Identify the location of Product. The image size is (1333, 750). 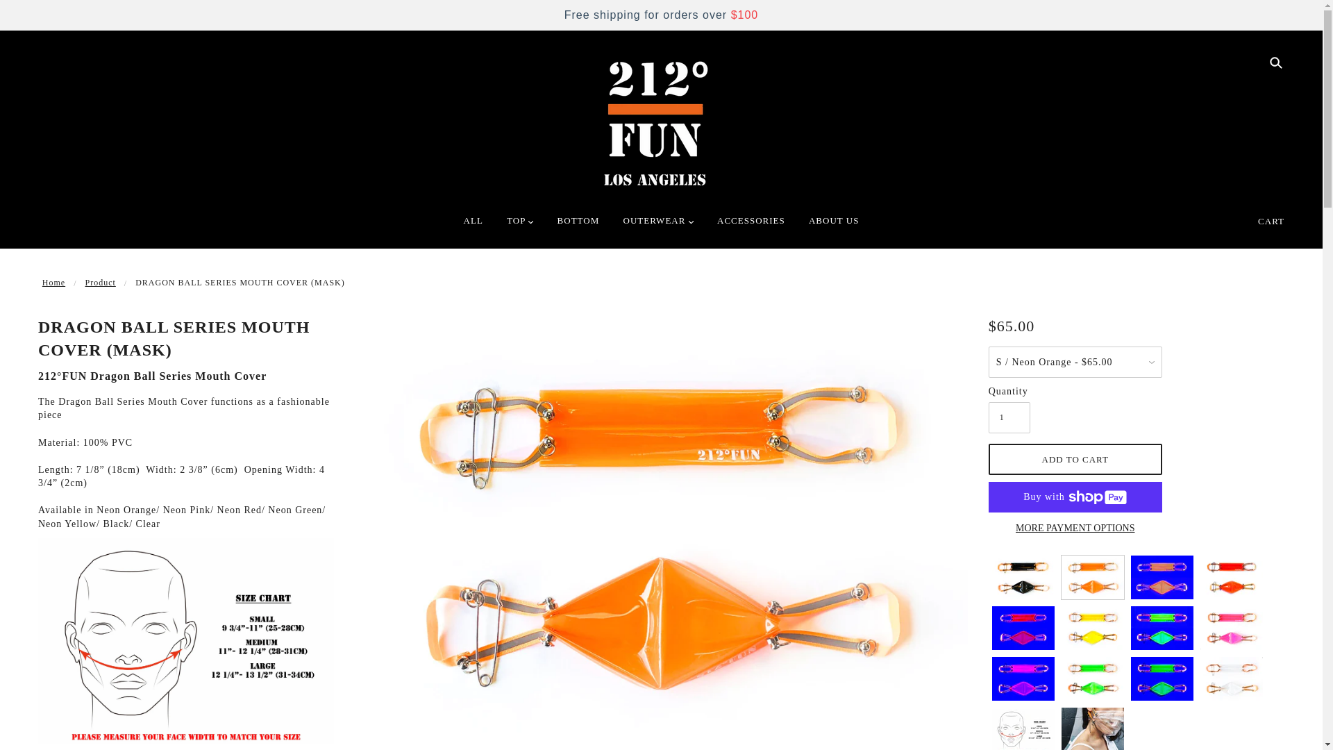
(100, 283).